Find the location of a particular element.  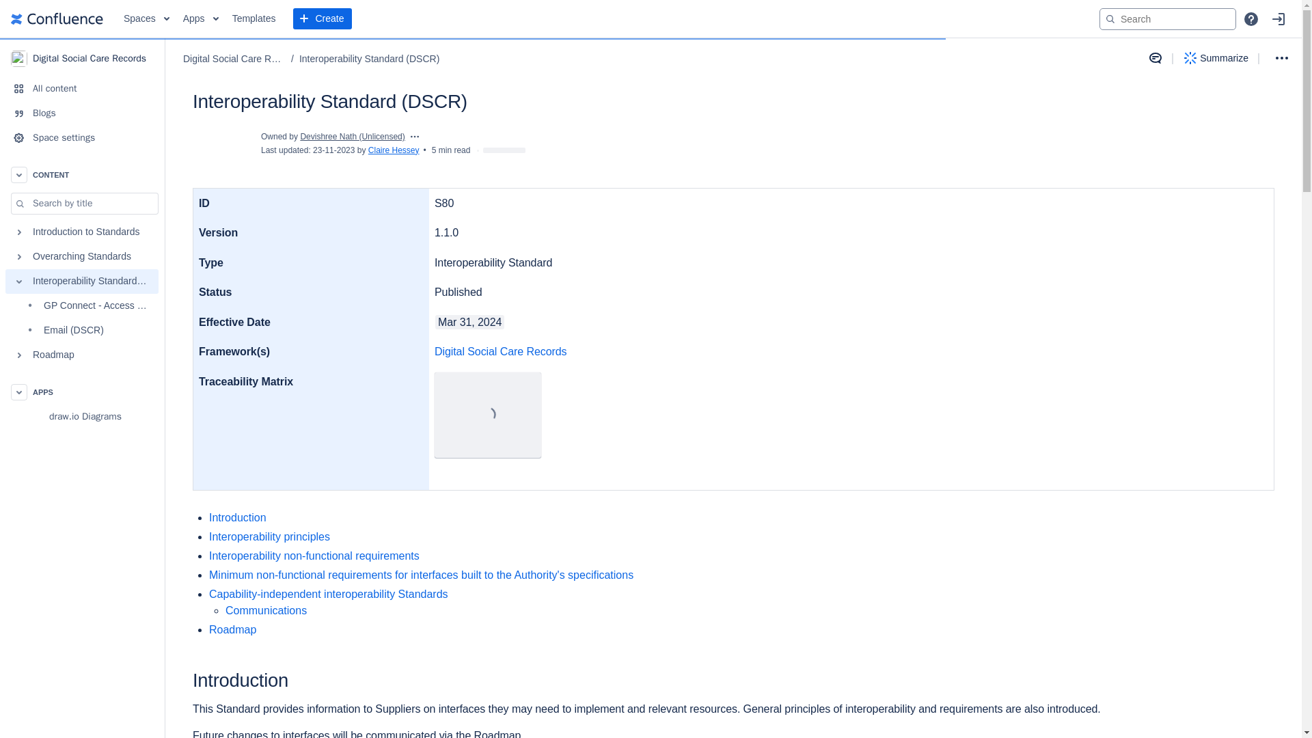

Apps is located at coordinates (201, 19).